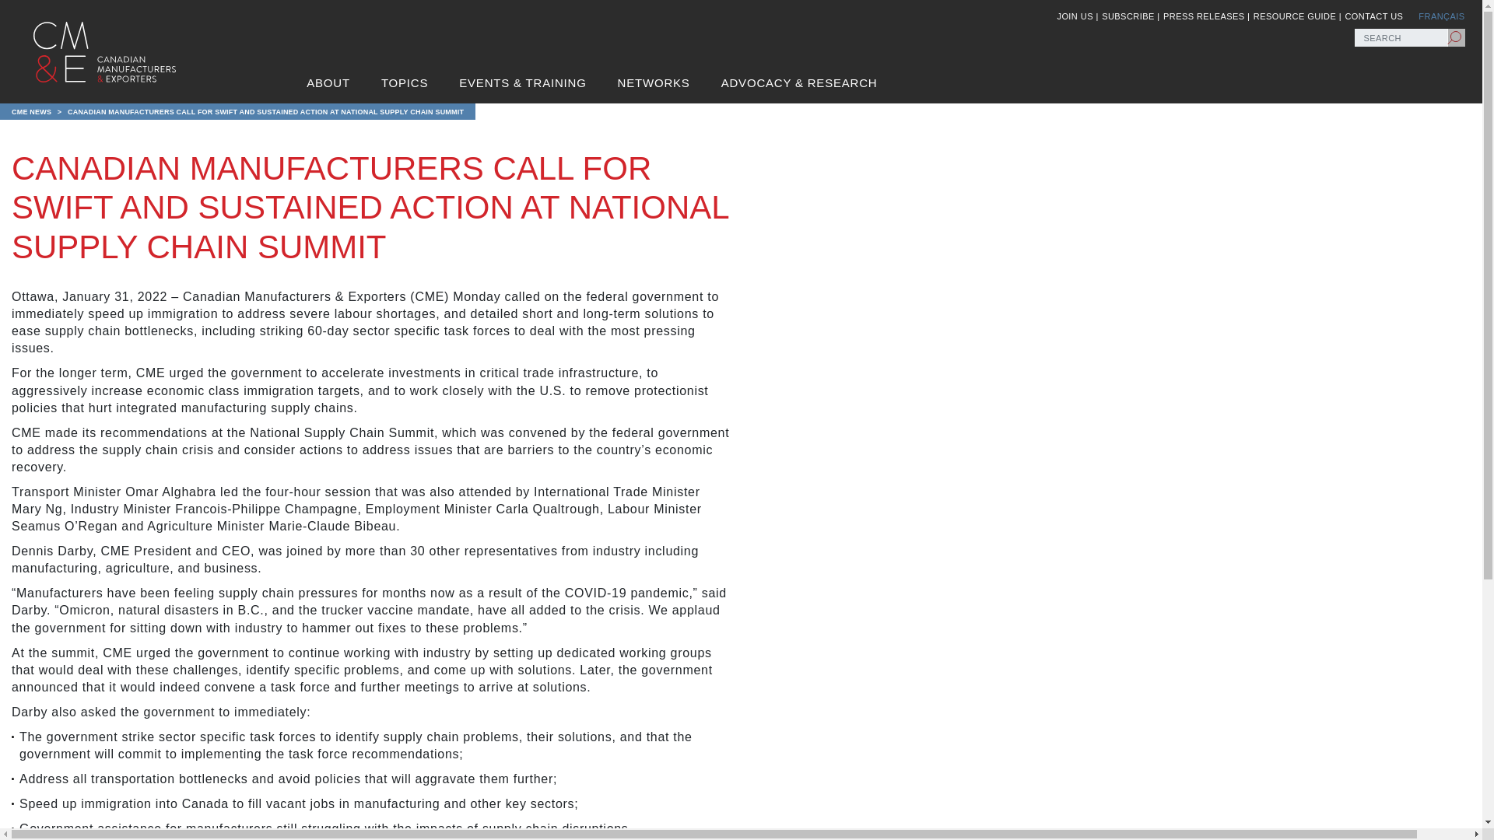 This screenshot has width=1494, height=840. Describe the element at coordinates (1206, 16) in the screenshot. I see `Press Releases` at that location.